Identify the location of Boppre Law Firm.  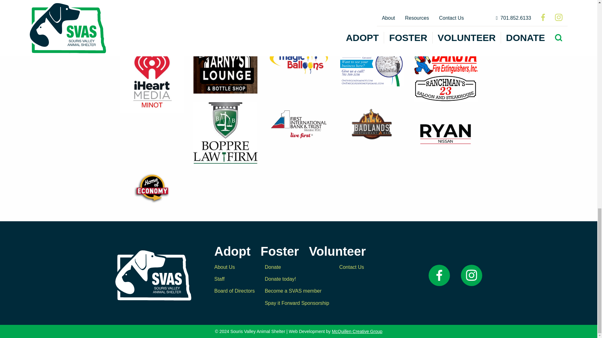
(225, 133).